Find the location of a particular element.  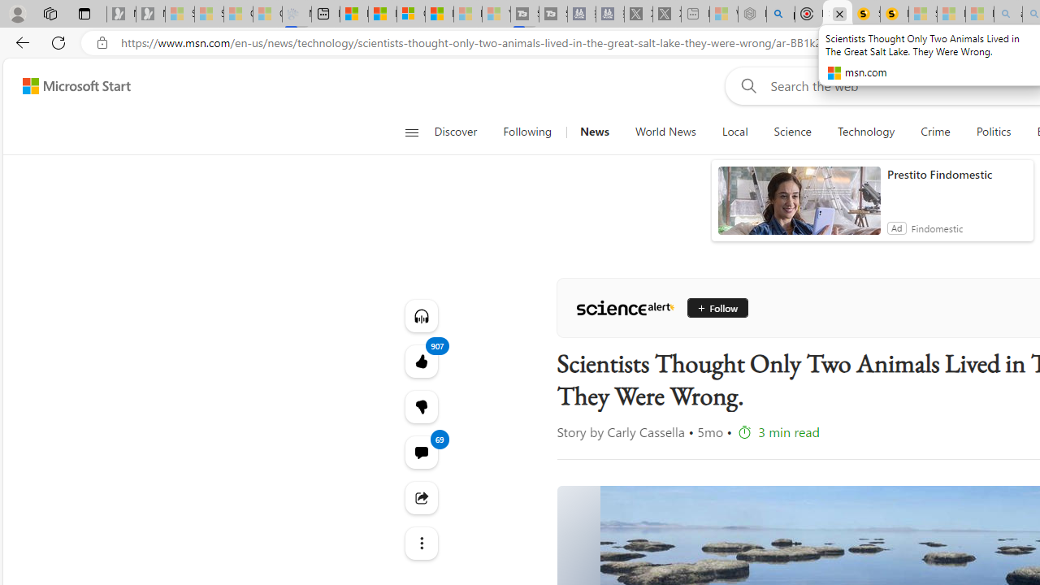

poe - Search is located at coordinates (780, 15).